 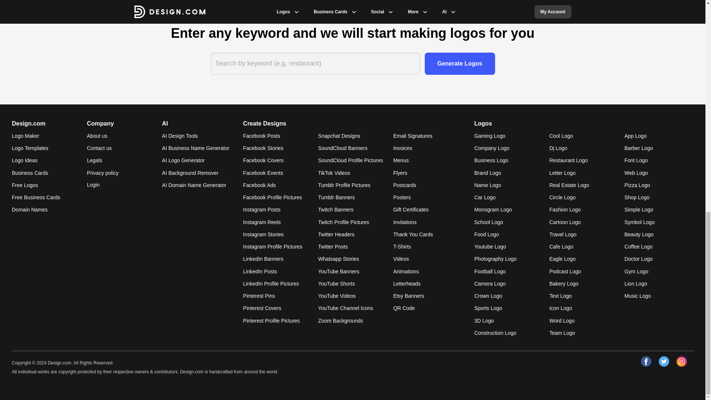 I want to click on facebook, so click(x=646, y=361).